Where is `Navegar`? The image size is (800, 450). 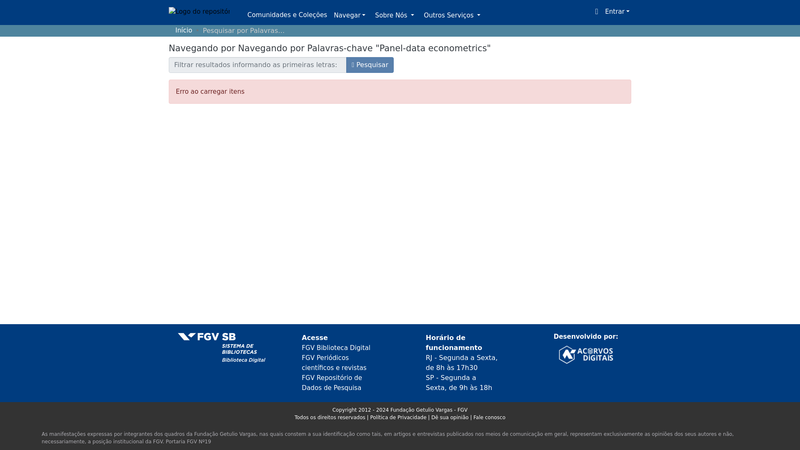
Navegar is located at coordinates (349, 16).